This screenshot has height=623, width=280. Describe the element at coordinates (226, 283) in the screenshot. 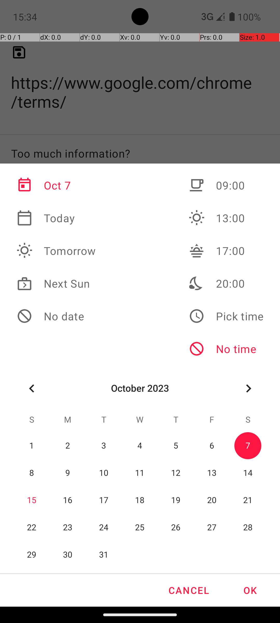

I see `20:00` at that location.